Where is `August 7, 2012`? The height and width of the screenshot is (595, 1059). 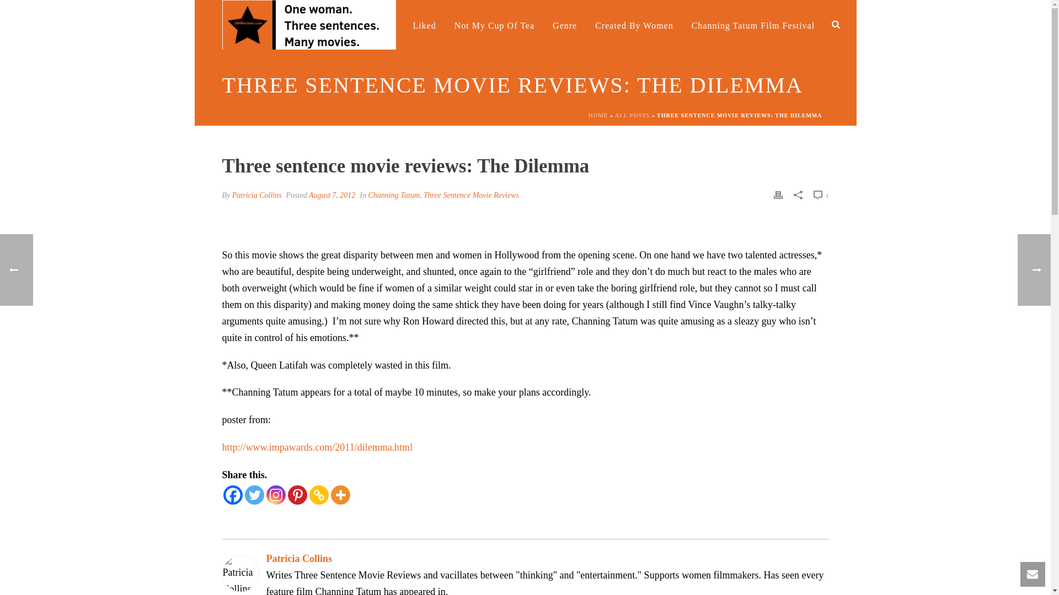 August 7, 2012 is located at coordinates (332, 194).